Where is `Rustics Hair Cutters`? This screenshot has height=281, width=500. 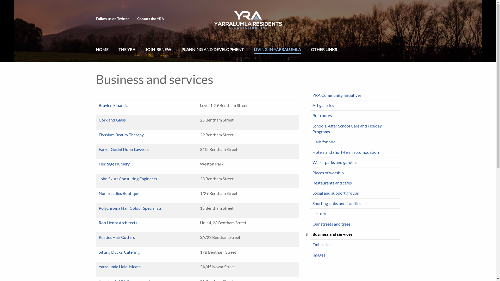 Rustics Hair Cutters is located at coordinates (117, 237).